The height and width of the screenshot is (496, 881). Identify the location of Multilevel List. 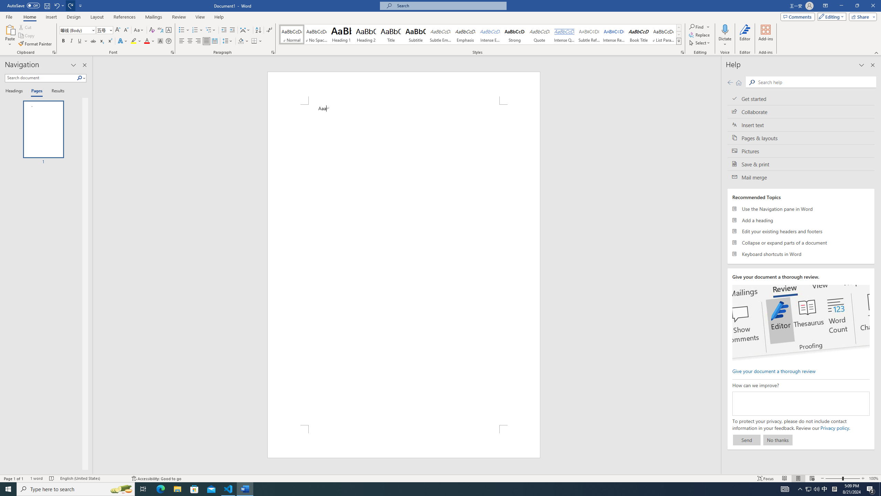
(210, 30).